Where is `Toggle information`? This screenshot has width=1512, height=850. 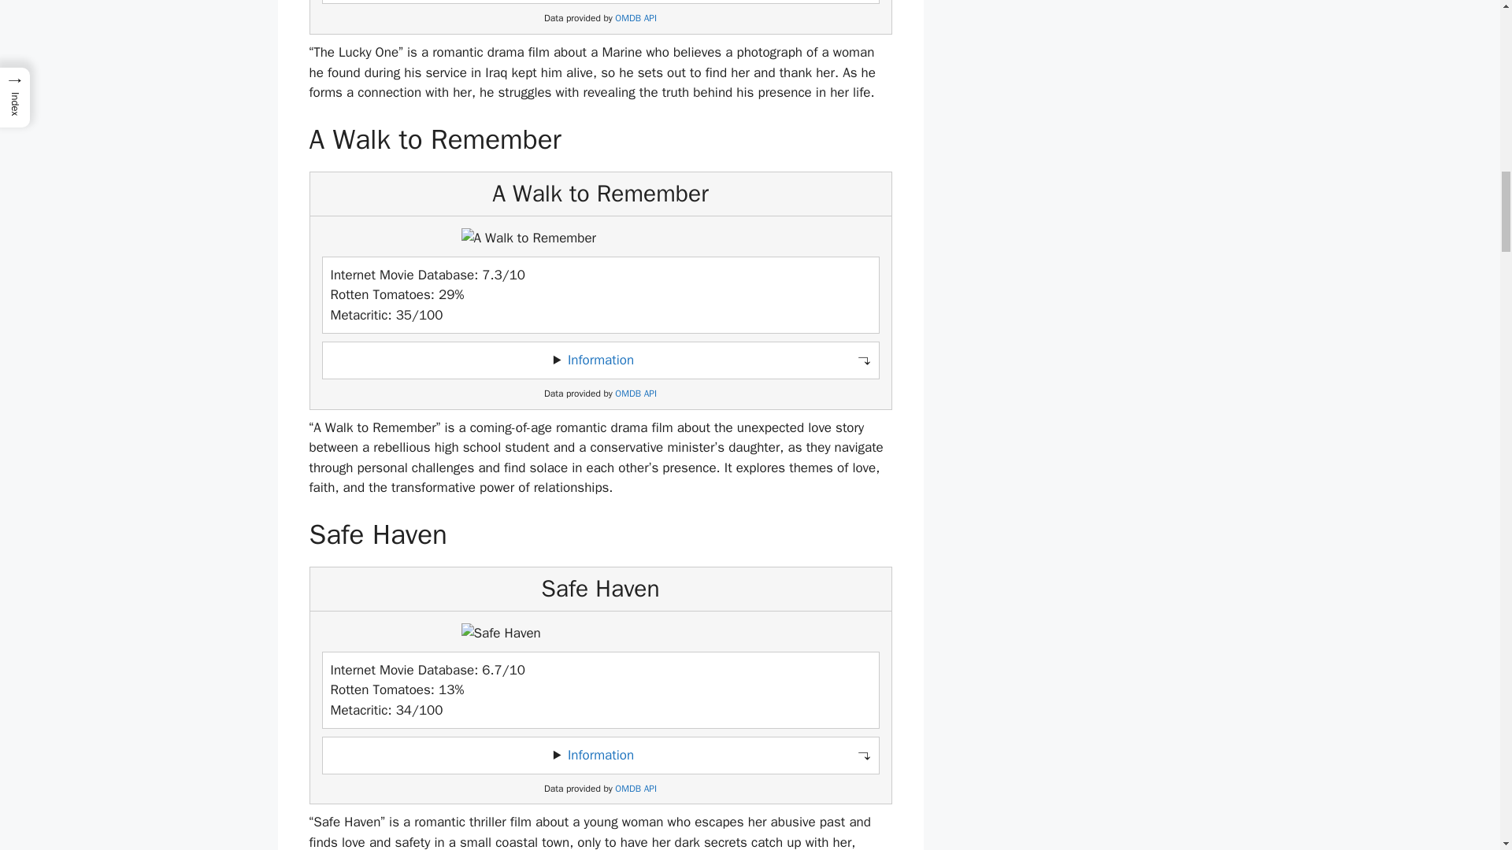
Toggle information is located at coordinates (600, 360).